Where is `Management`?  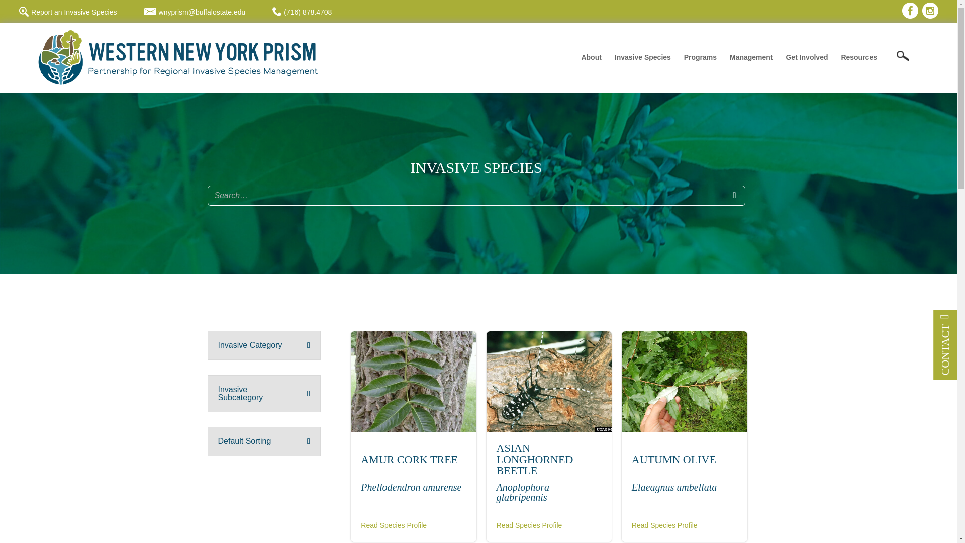 Management is located at coordinates (751, 65).